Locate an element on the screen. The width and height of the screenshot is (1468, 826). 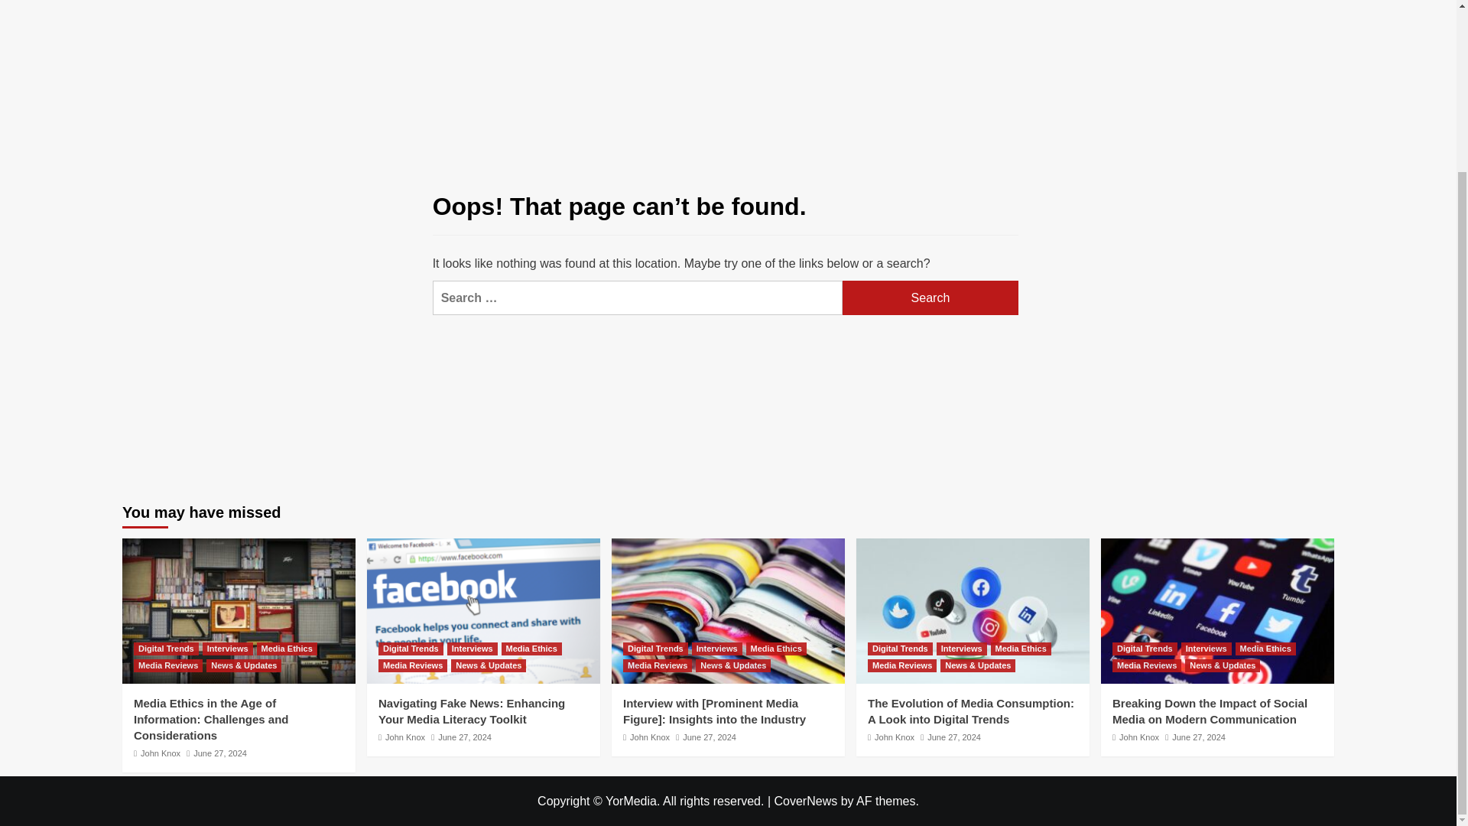
Digital Trends is located at coordinates (411, 649).